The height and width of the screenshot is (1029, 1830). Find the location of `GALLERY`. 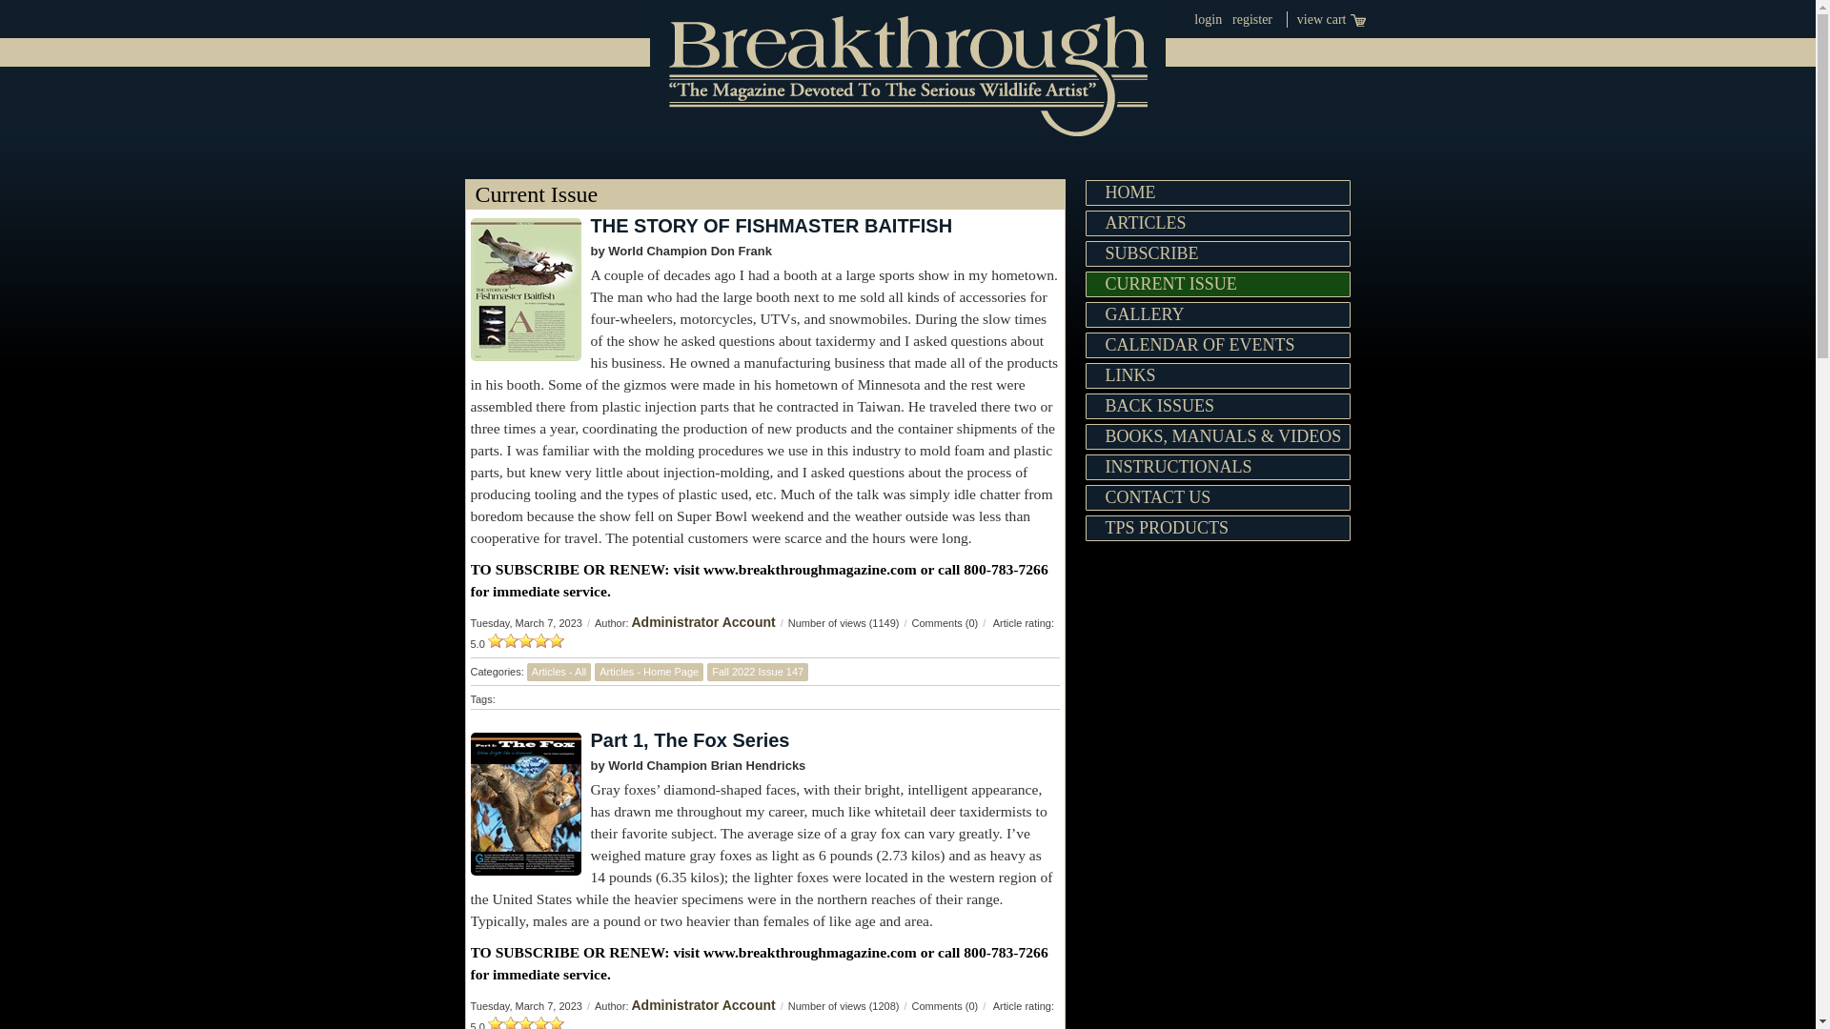

GALLERY is located at coordinates (1217, 314).